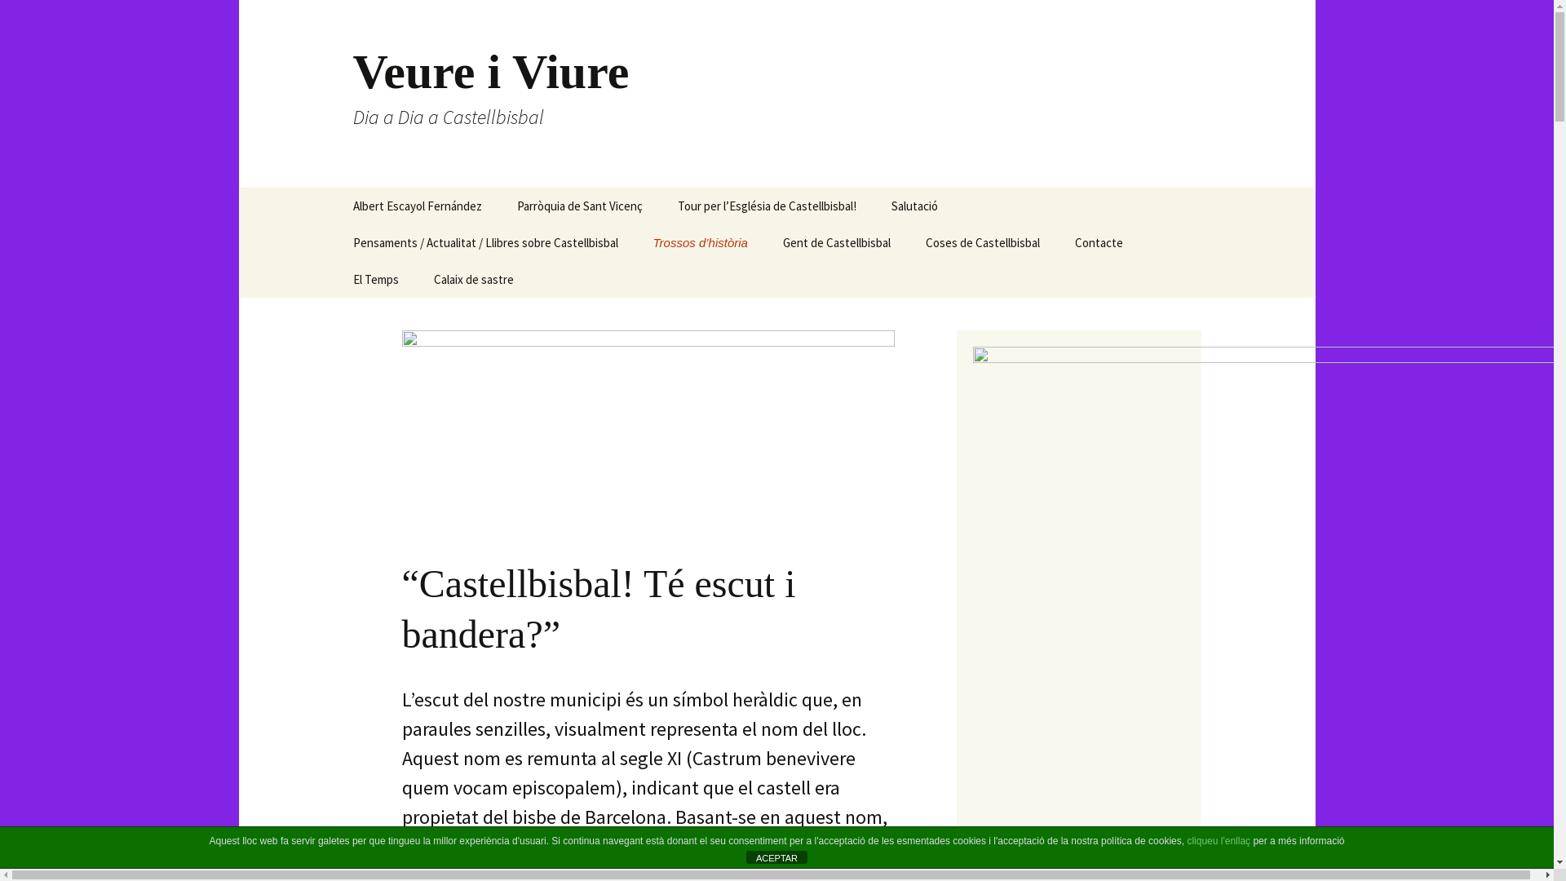 The height and width of the screenshot is (881, 1566). Describe the element at coordinates (776, 94) in the screenshot. I see `Veure i Viure
Dia a Dia a Castellbisbal` at that location.